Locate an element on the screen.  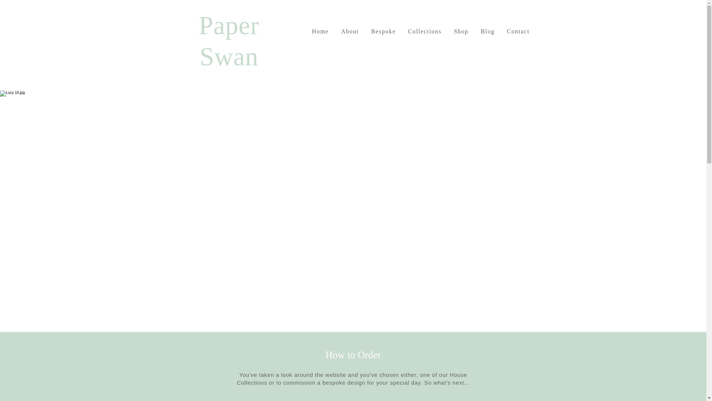
Paper Swan is located at coordinates (228, 41).